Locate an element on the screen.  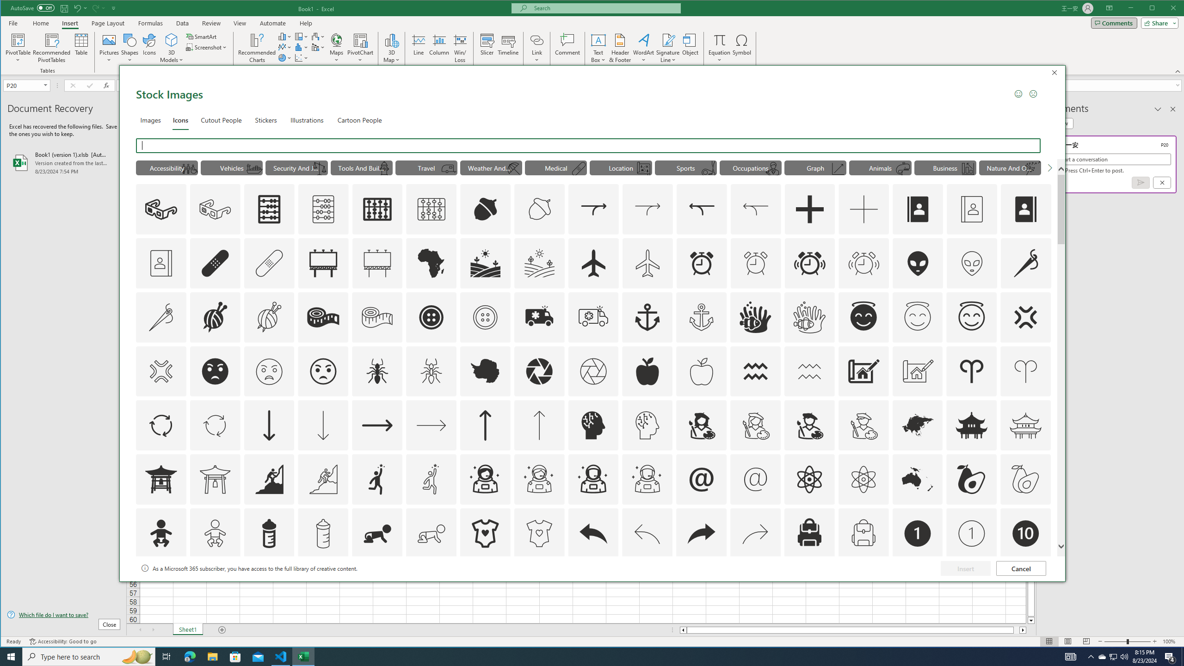
AutomationID: Icons_Badge8_M is located at coordinates (918, 587).